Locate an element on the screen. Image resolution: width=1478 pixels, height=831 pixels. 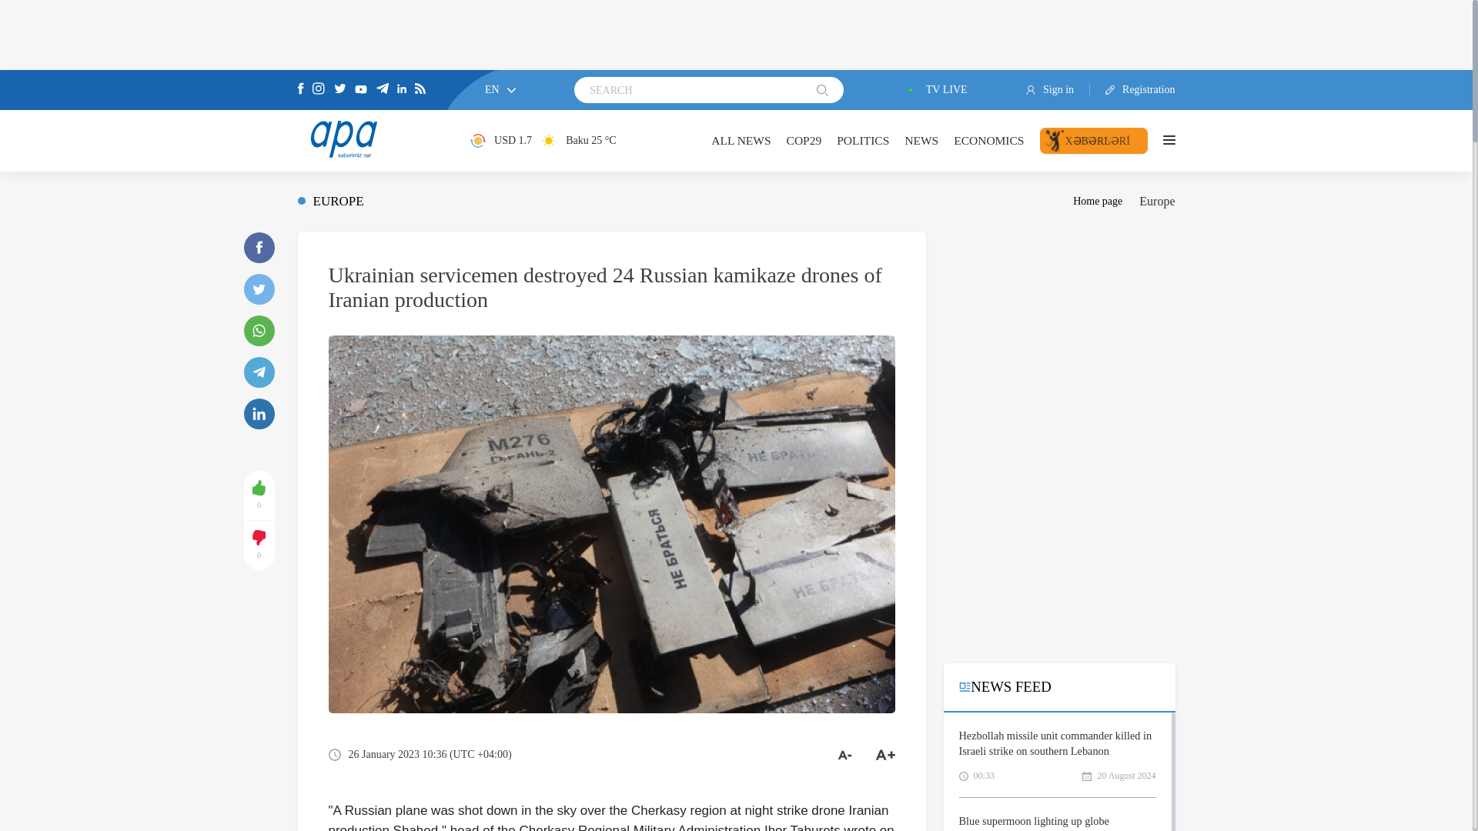
USD 1.7 is located at coordinates (500, 140).